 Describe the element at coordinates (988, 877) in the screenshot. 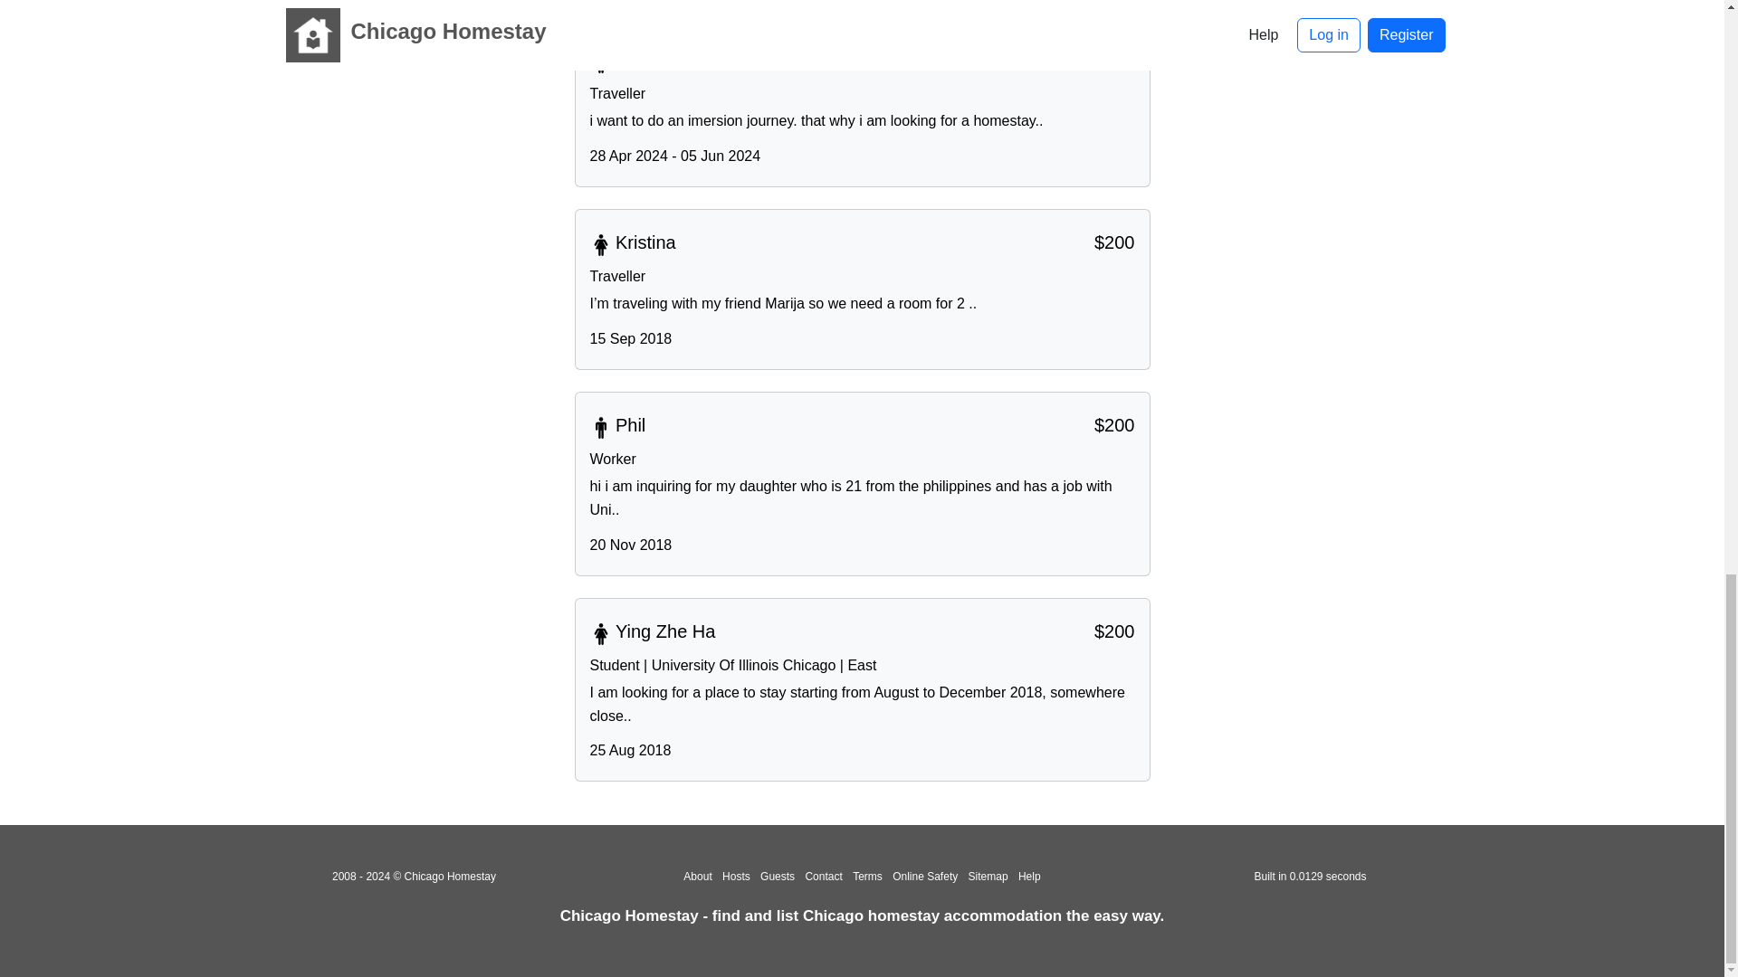

I see `Sitemap` at that location.